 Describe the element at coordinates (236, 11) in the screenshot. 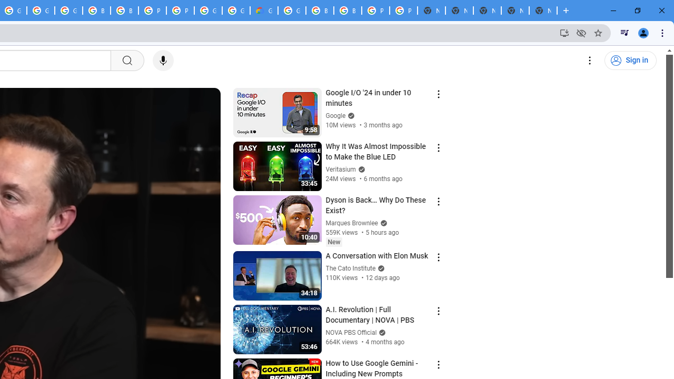

I see `Google Cloud Platform` at that location.